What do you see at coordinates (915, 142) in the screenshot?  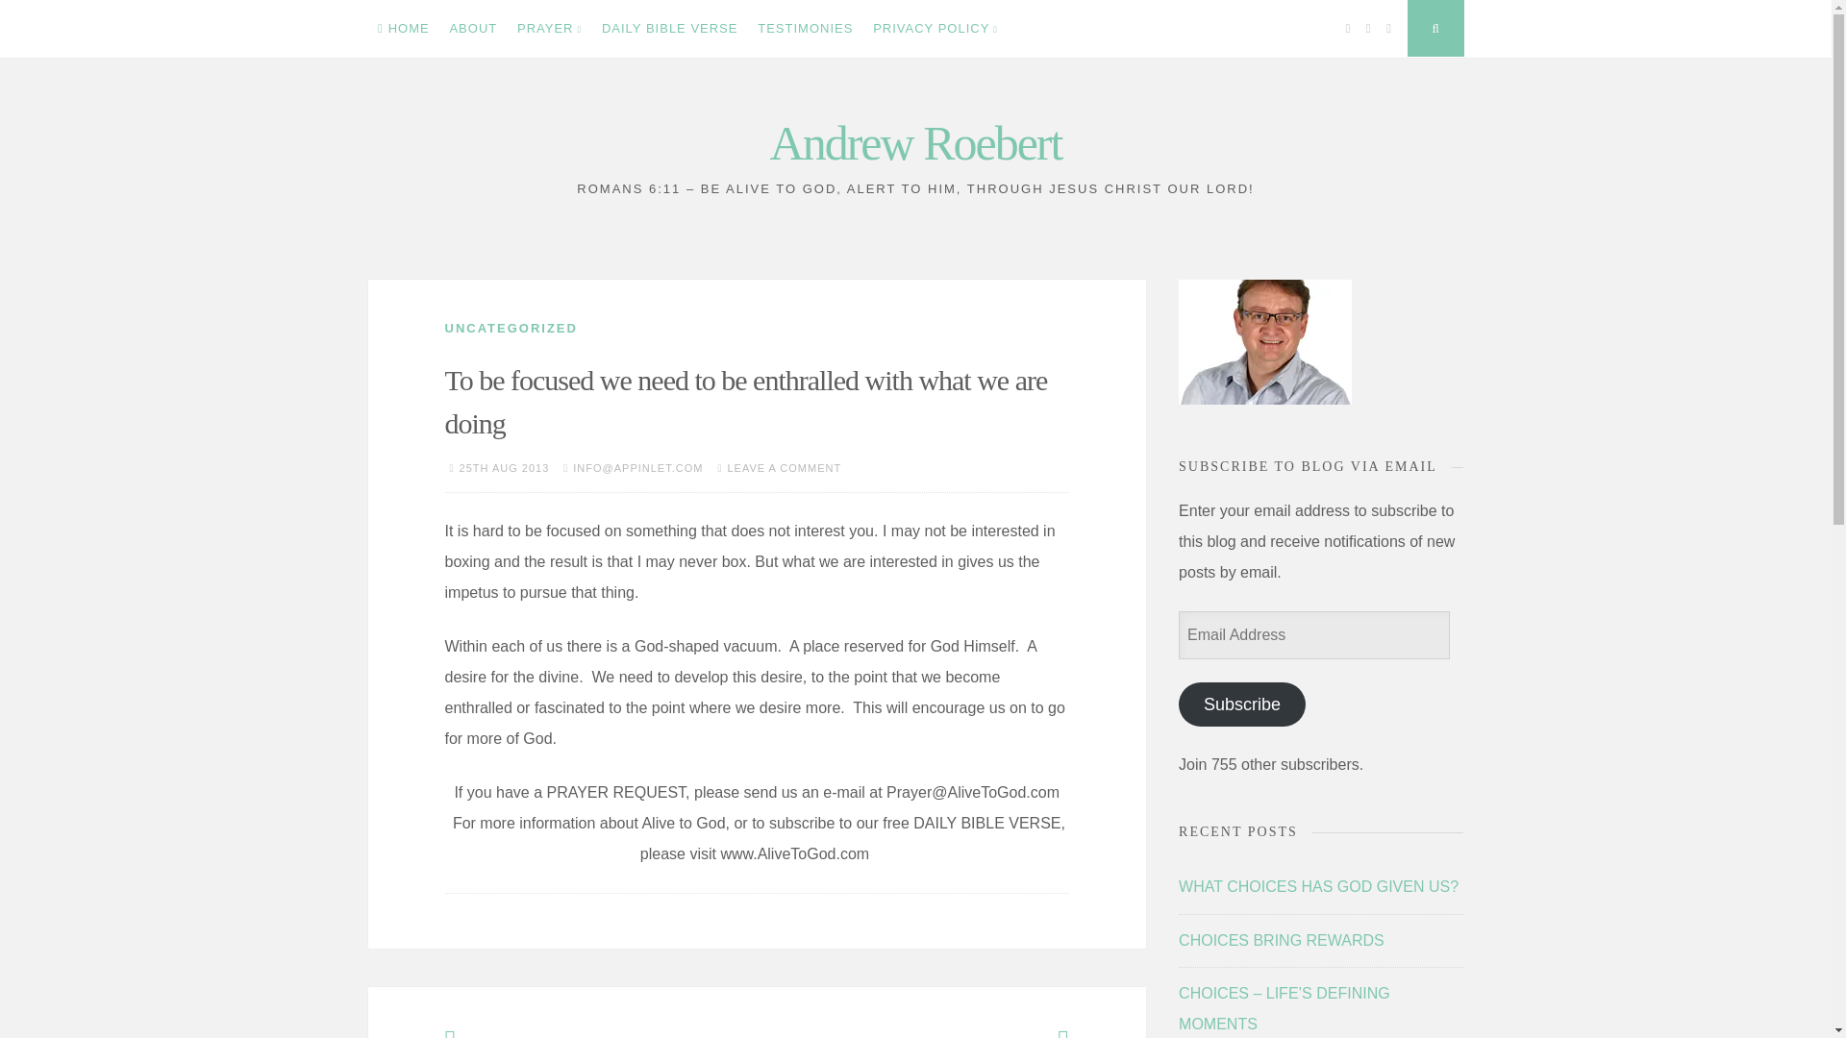 I see `Andrew Roebert` at bounding box center [915, 142].